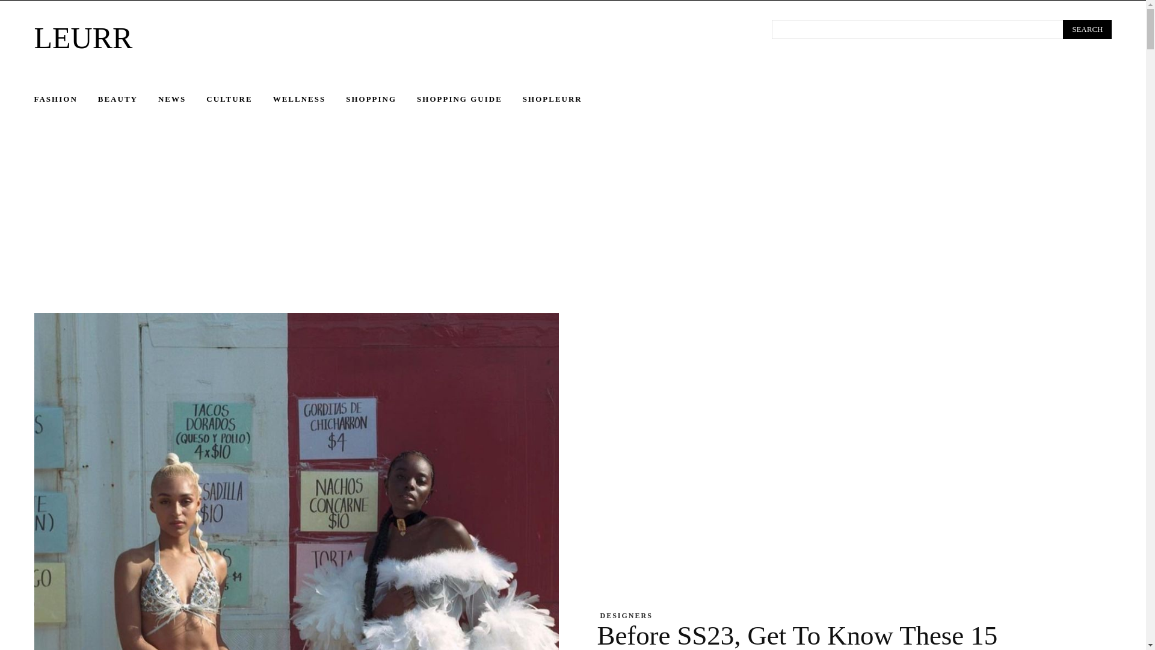 Image resolution: width=1155 pixels, height=650 pixels. Describe the element at coordinates (563, 99) in the screenshot. I see `SHOPLEURR` at that location.